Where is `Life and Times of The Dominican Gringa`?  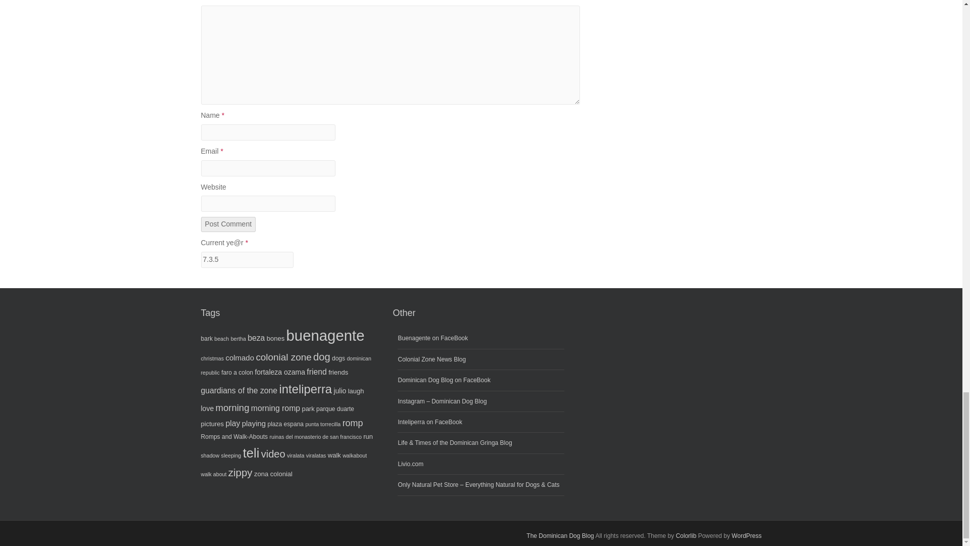
Life and Times of The Dominican Gringa is located at coordinates (455, 443).